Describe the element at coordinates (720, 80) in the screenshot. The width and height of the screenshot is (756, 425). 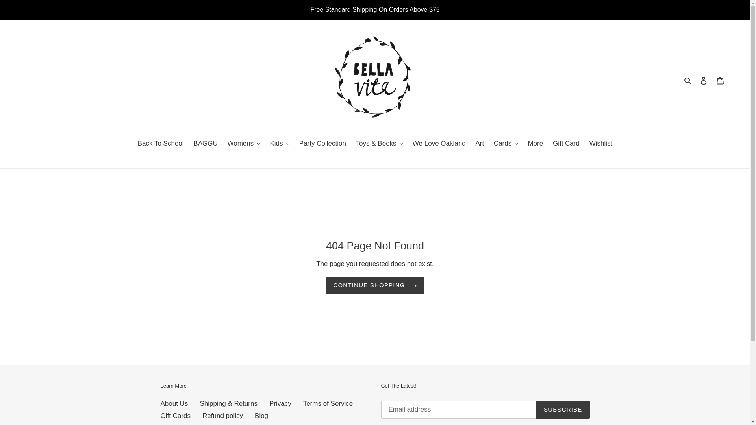
I see `Cart` at that location.